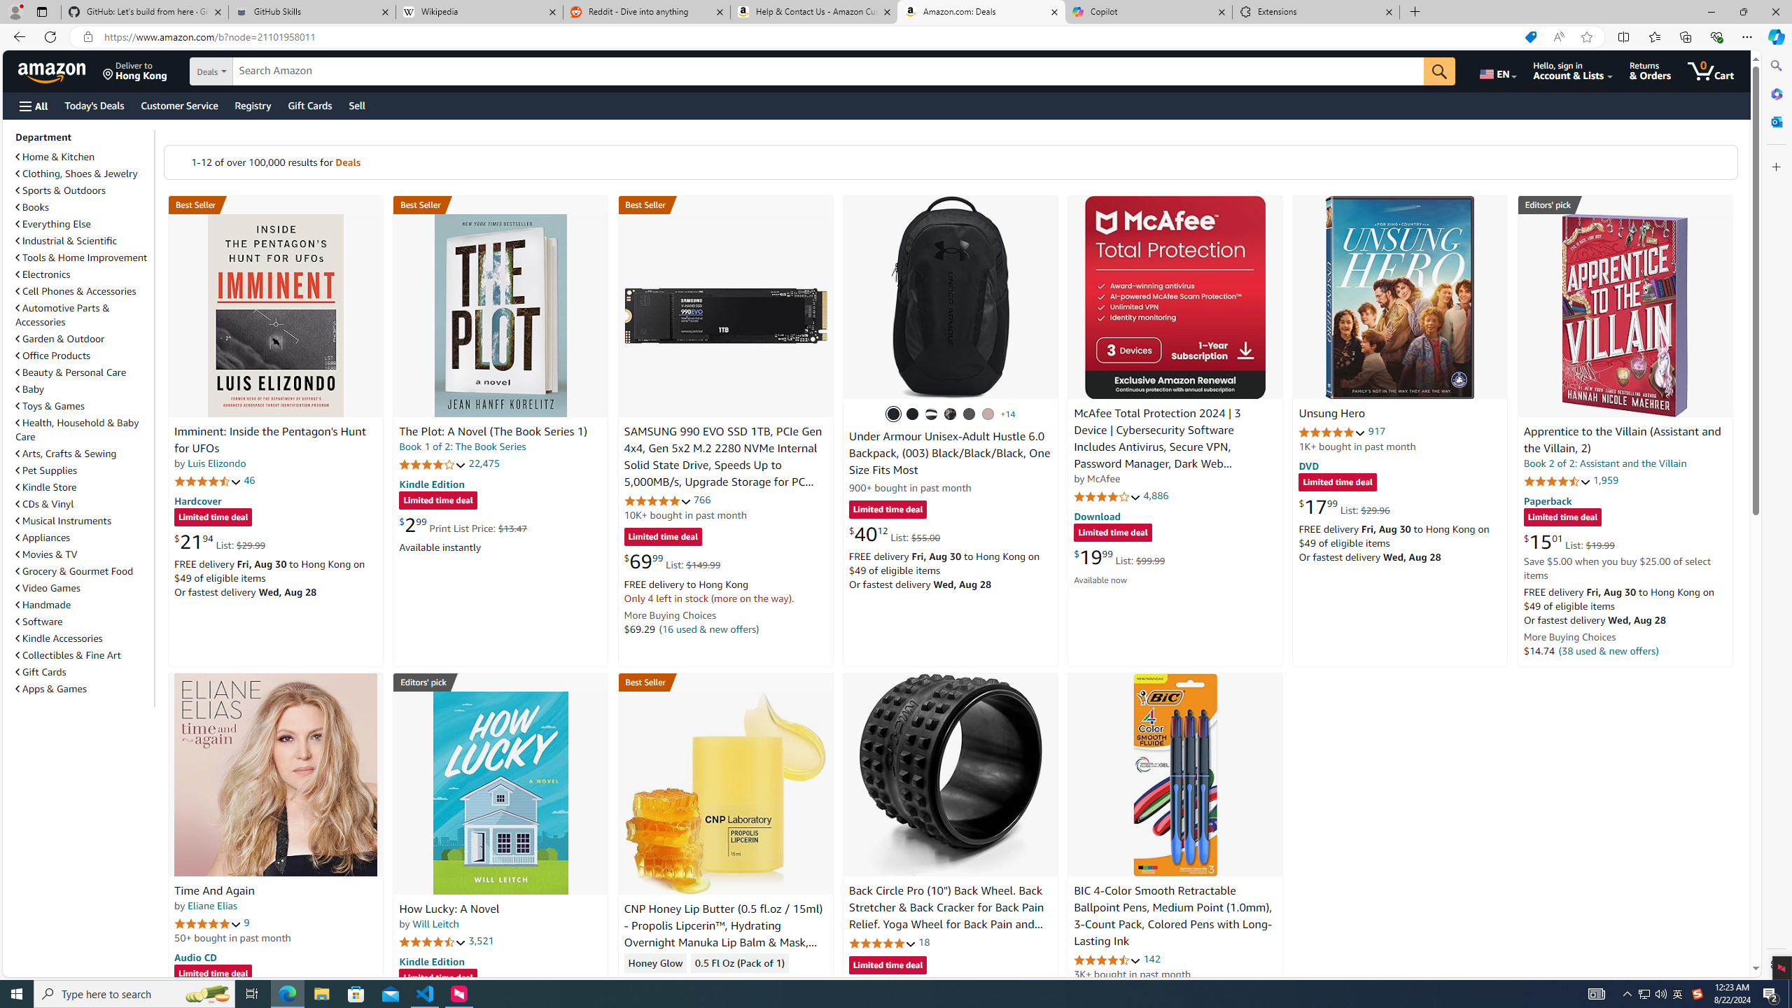 Image resolution: width=1792 pixels, height=1008 pixels. Describe the element at coordinates (83, 655) in the screenshot. I see `Collectibles & Fine Art` at that location.